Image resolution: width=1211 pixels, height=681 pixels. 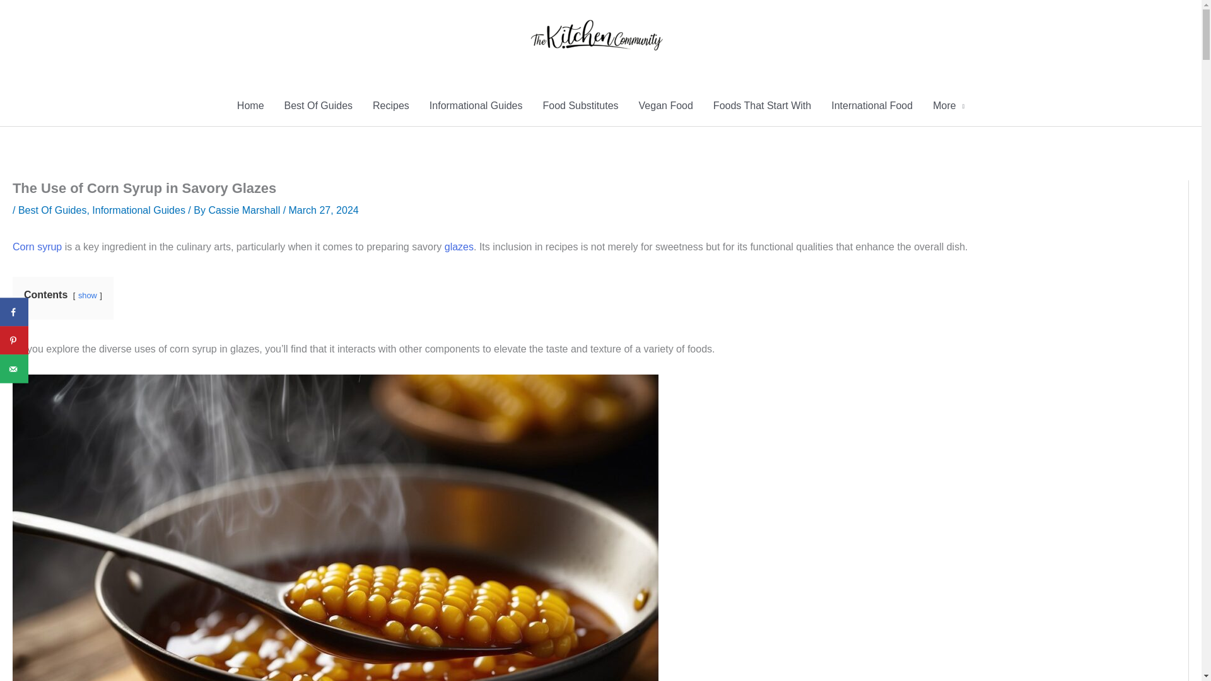 I want to click on Informational Guides, so click(x=138, y=211).